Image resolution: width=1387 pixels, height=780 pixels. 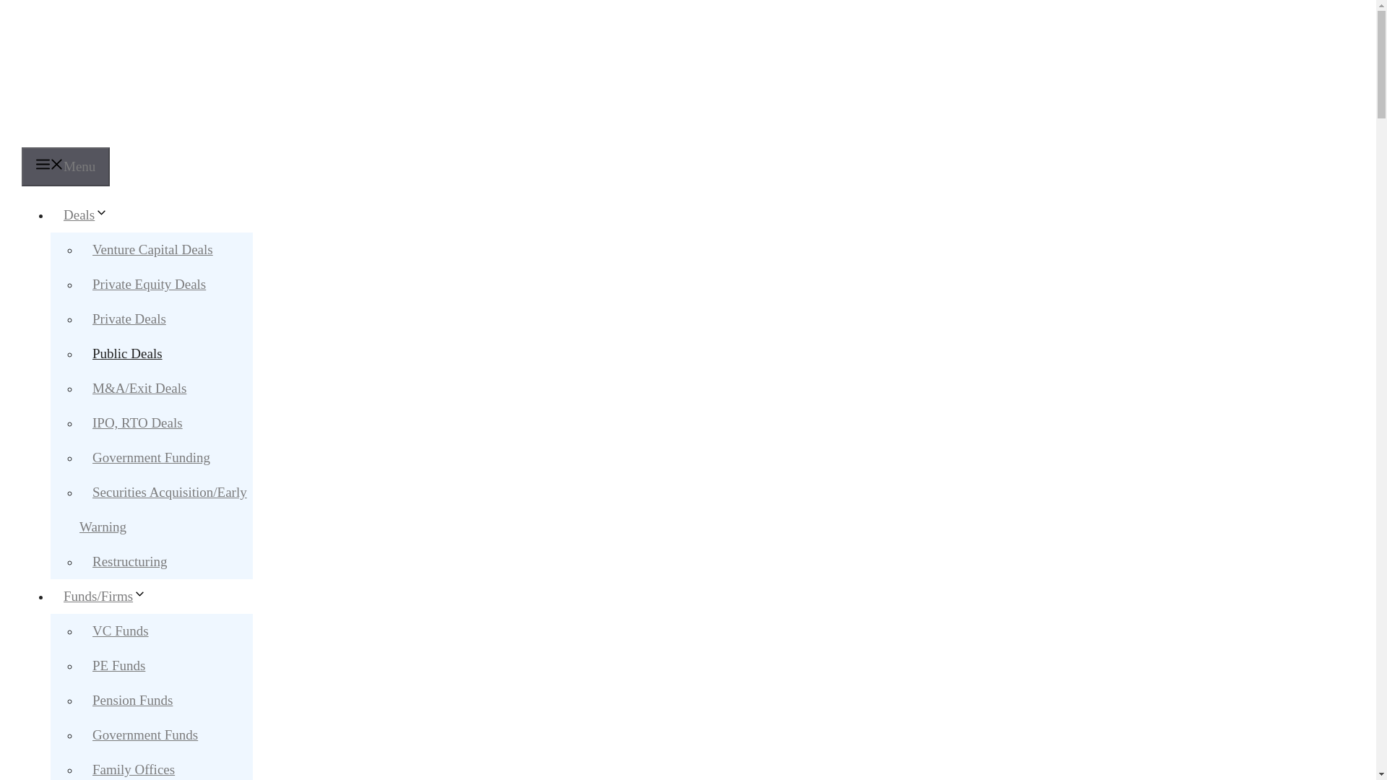 What do you see at coordinates (144, 734) in the screenshot?
I see `Government Funds` at bounding box center [144, 734].